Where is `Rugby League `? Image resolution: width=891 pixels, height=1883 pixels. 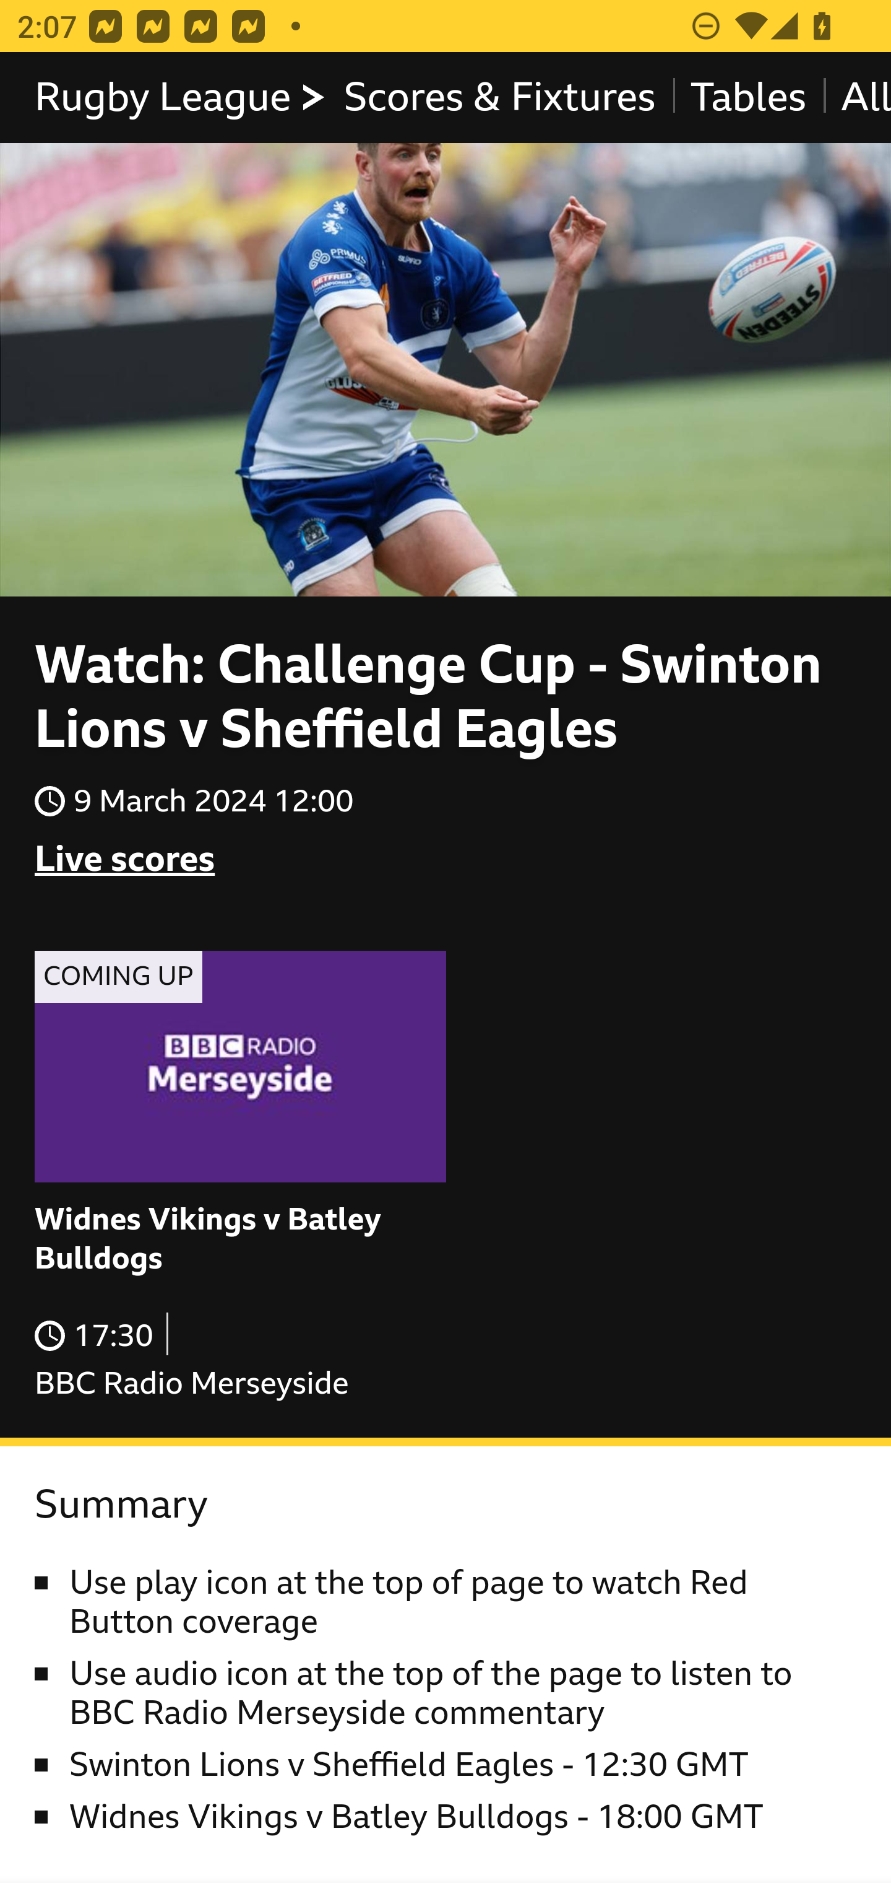
Rugby League  is located at coordinates (181, 99).